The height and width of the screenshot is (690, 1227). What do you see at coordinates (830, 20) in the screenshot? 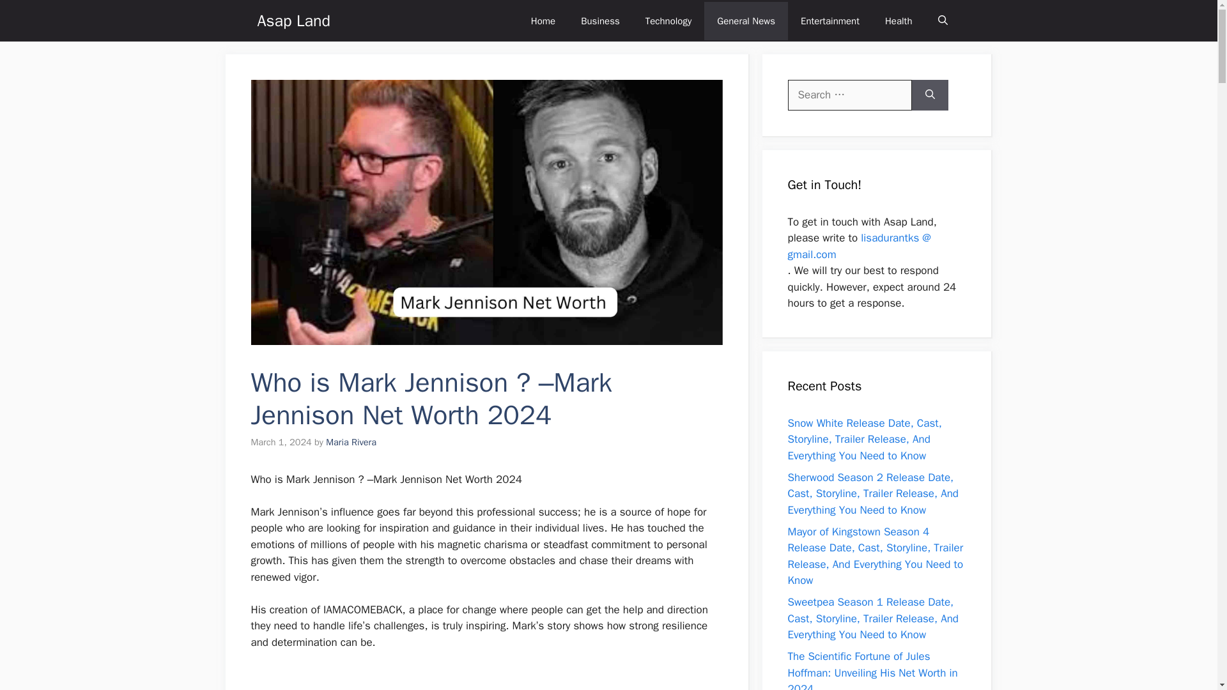
I see `Entertainment` at bounding box center [830, 20].